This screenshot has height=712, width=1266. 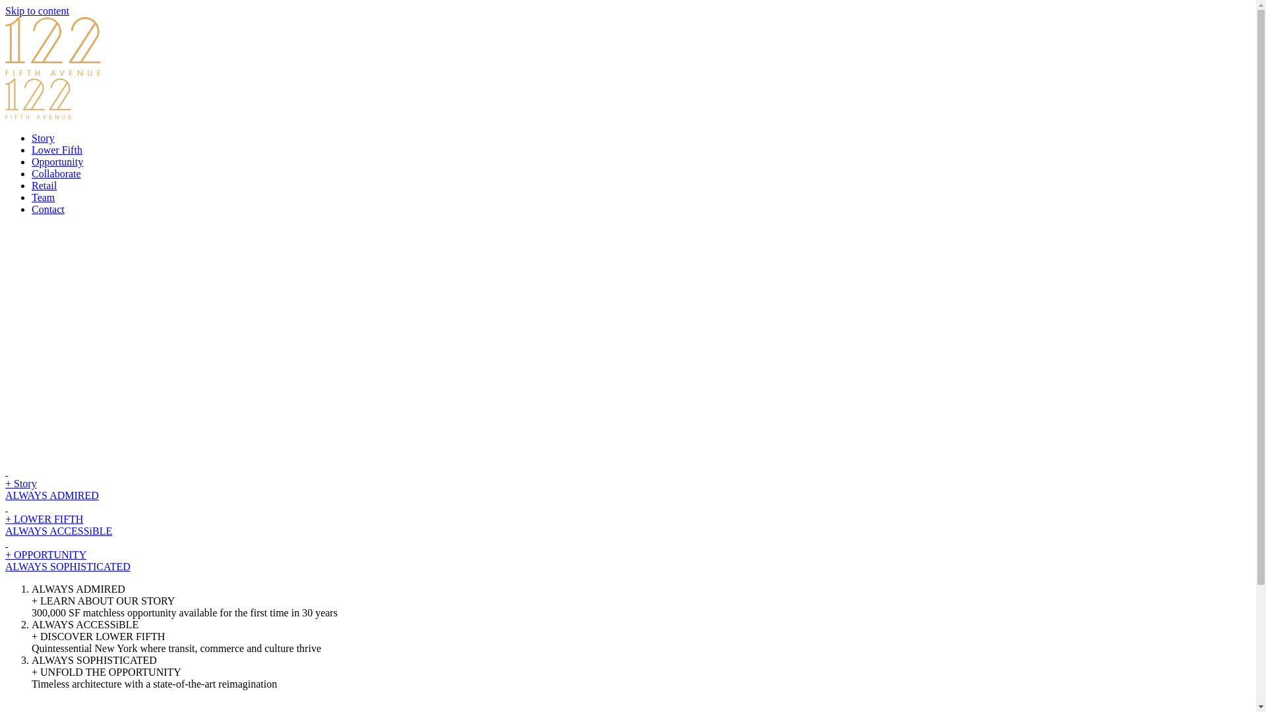 I want to click on Skip to content, so click(x=37, y=11).